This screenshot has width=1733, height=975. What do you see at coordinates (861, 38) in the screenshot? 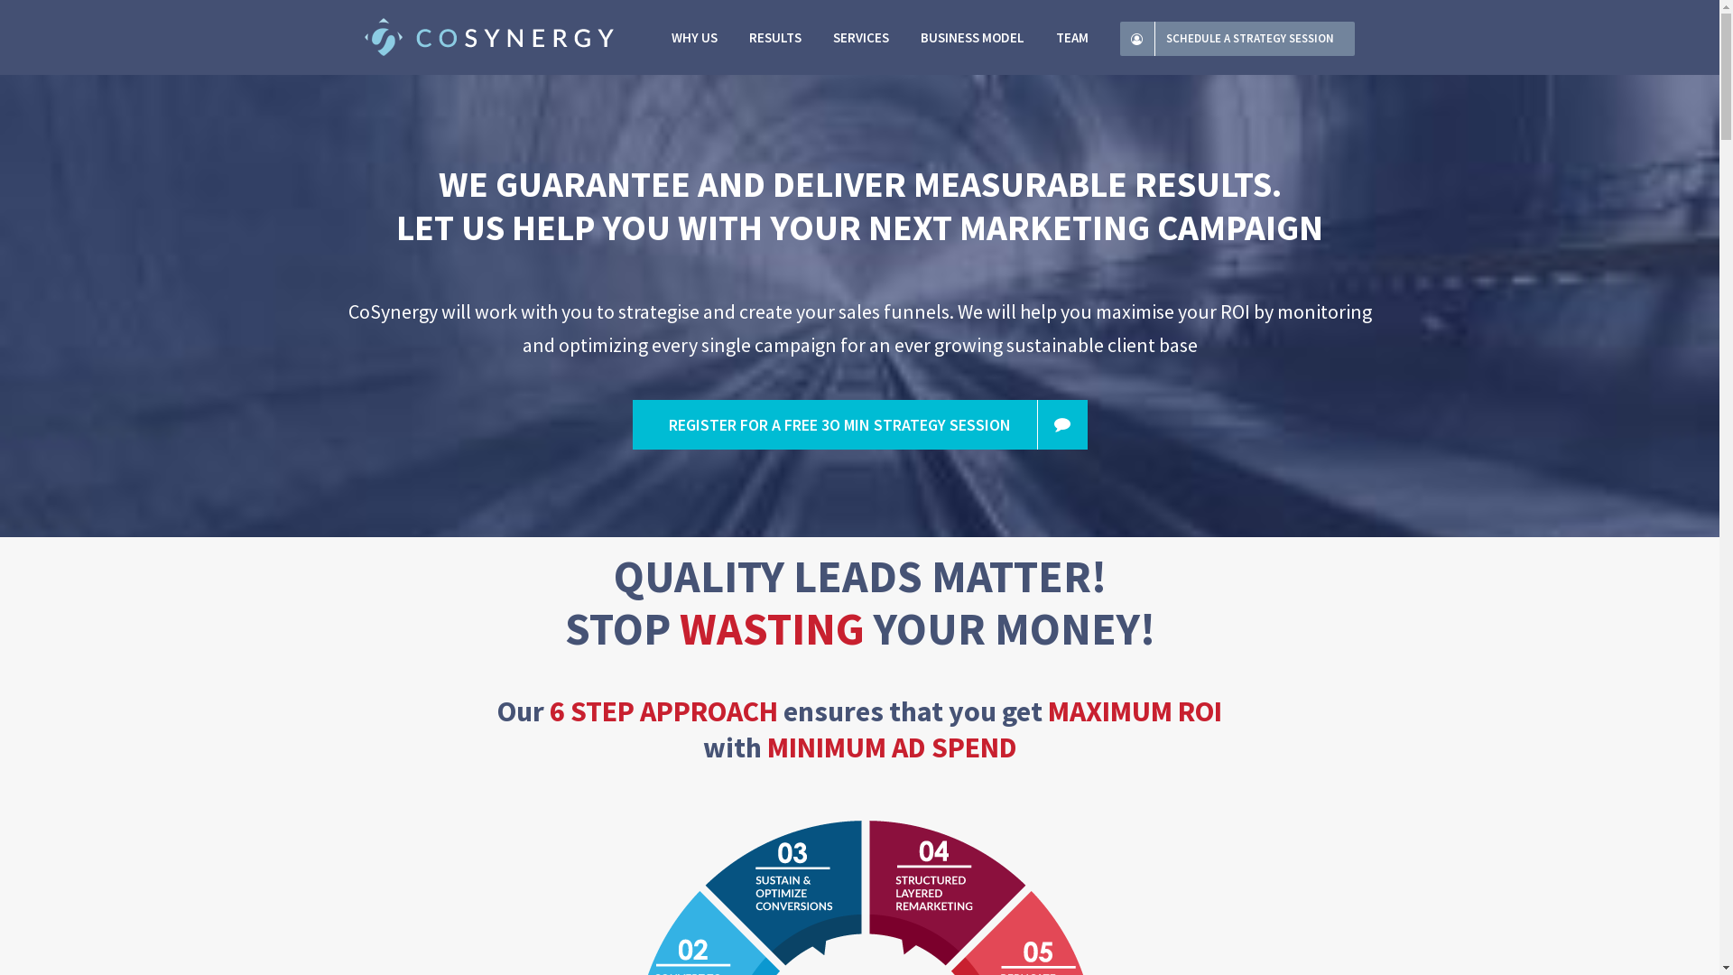
I see `SERVICES` at bounding box center [861, 38].